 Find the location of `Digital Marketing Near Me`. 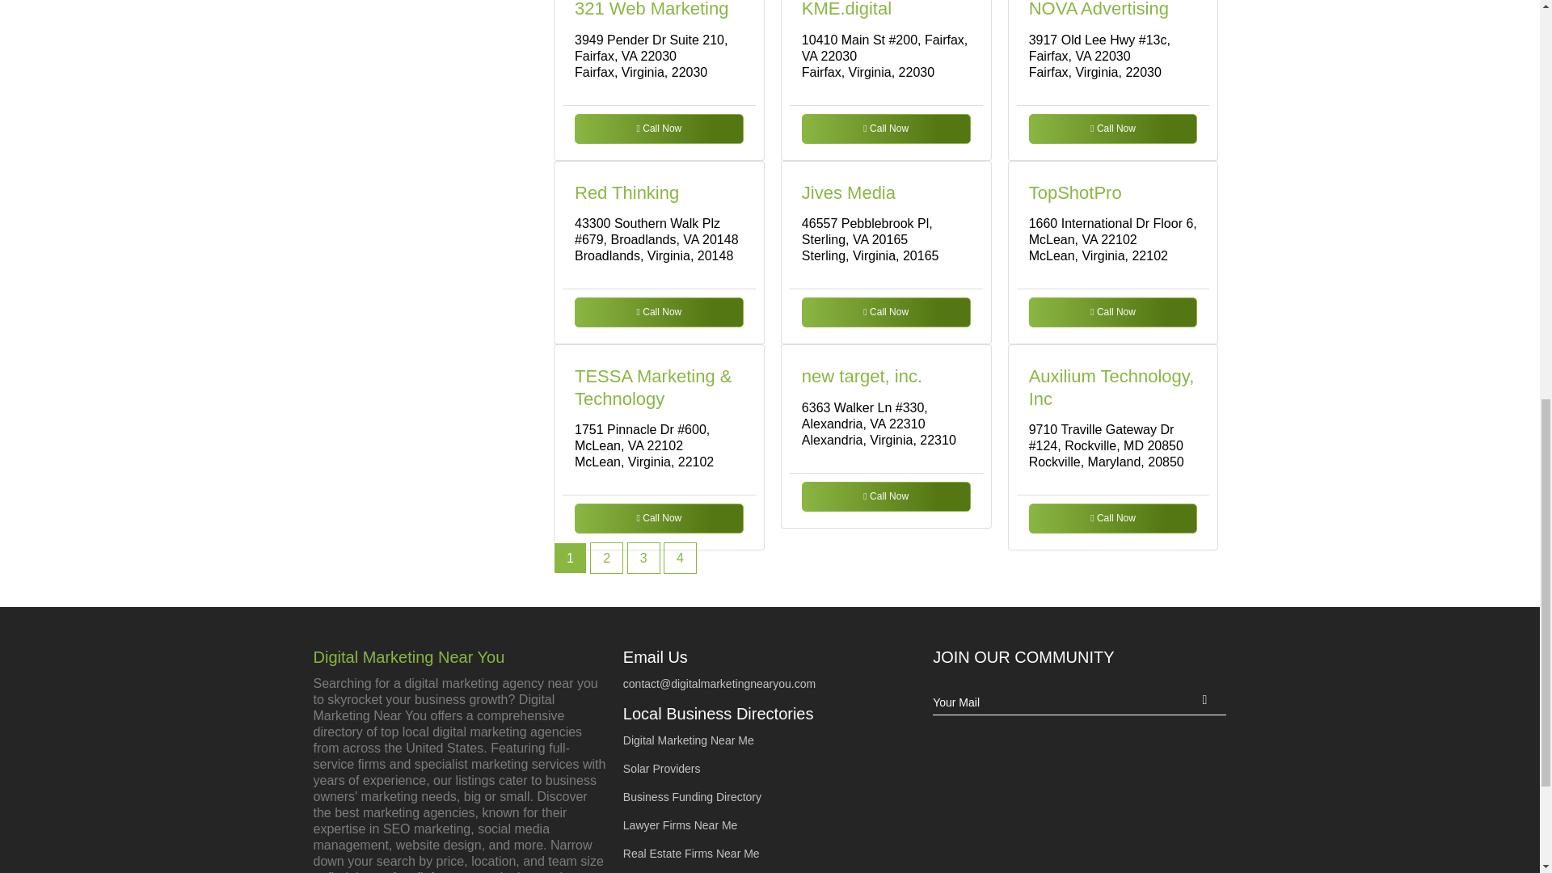

Digital Marketing Near Me is located at coordinates (689, 740).